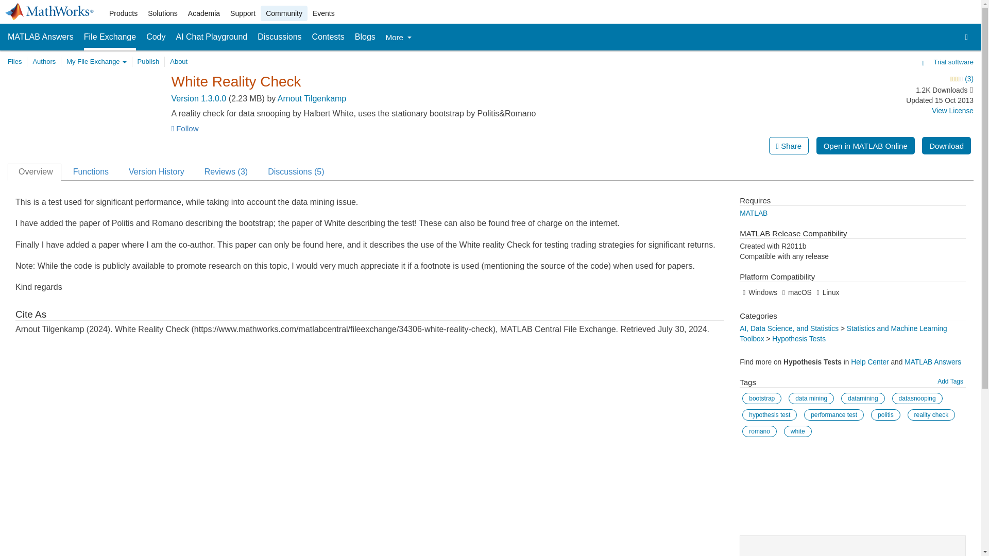  Describe the element at coordinates (398, 37) in the screenshot. I see `More` at that location.